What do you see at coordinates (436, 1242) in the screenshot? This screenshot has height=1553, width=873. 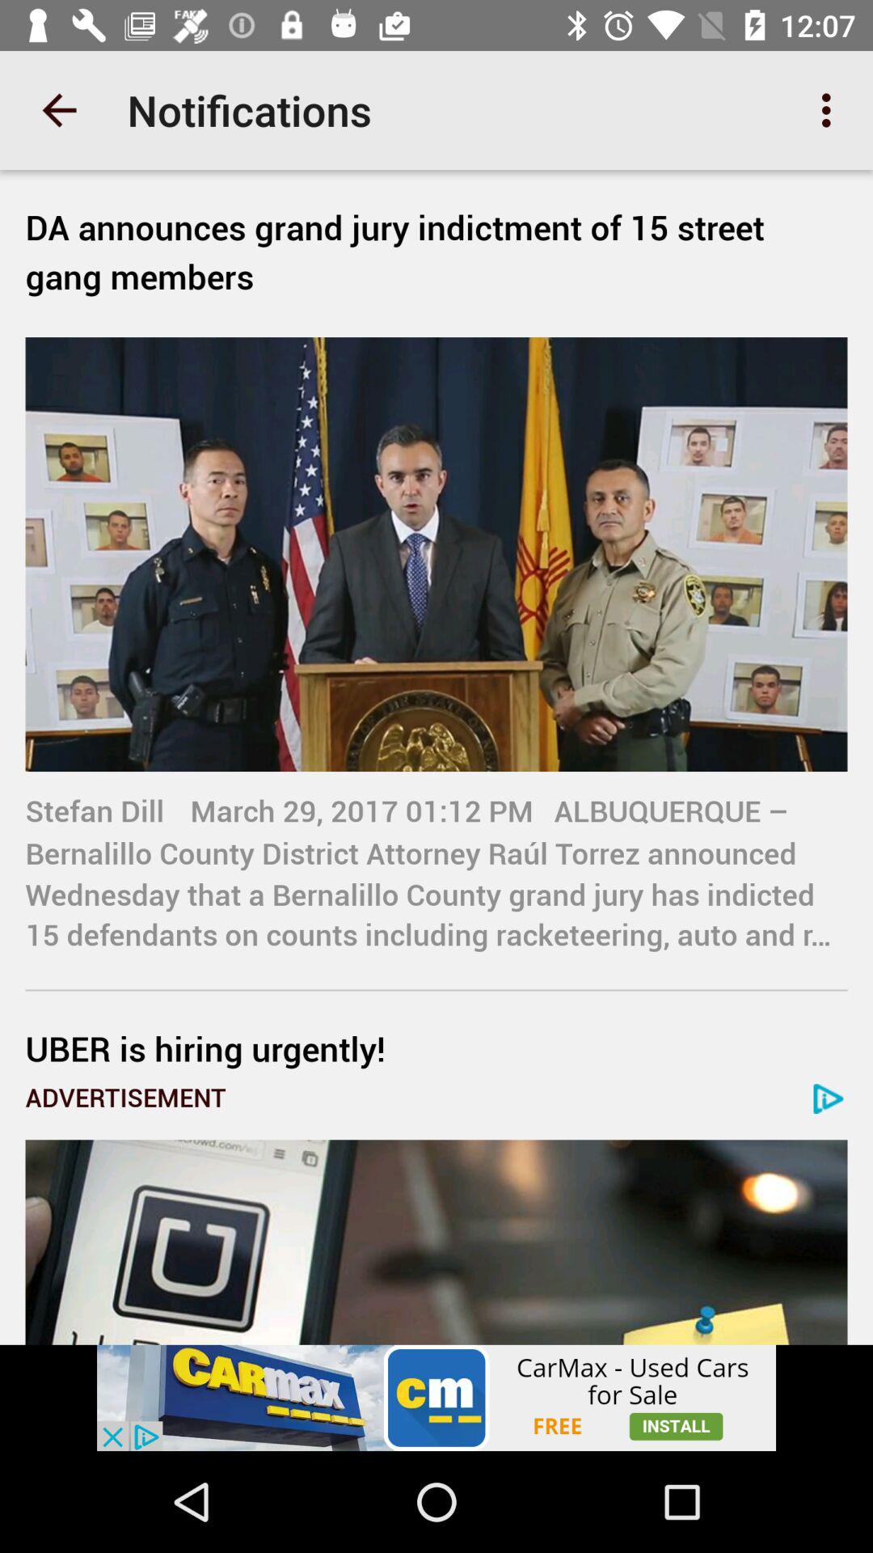 I see `open advertisement` at bounding box center [436, 1242].